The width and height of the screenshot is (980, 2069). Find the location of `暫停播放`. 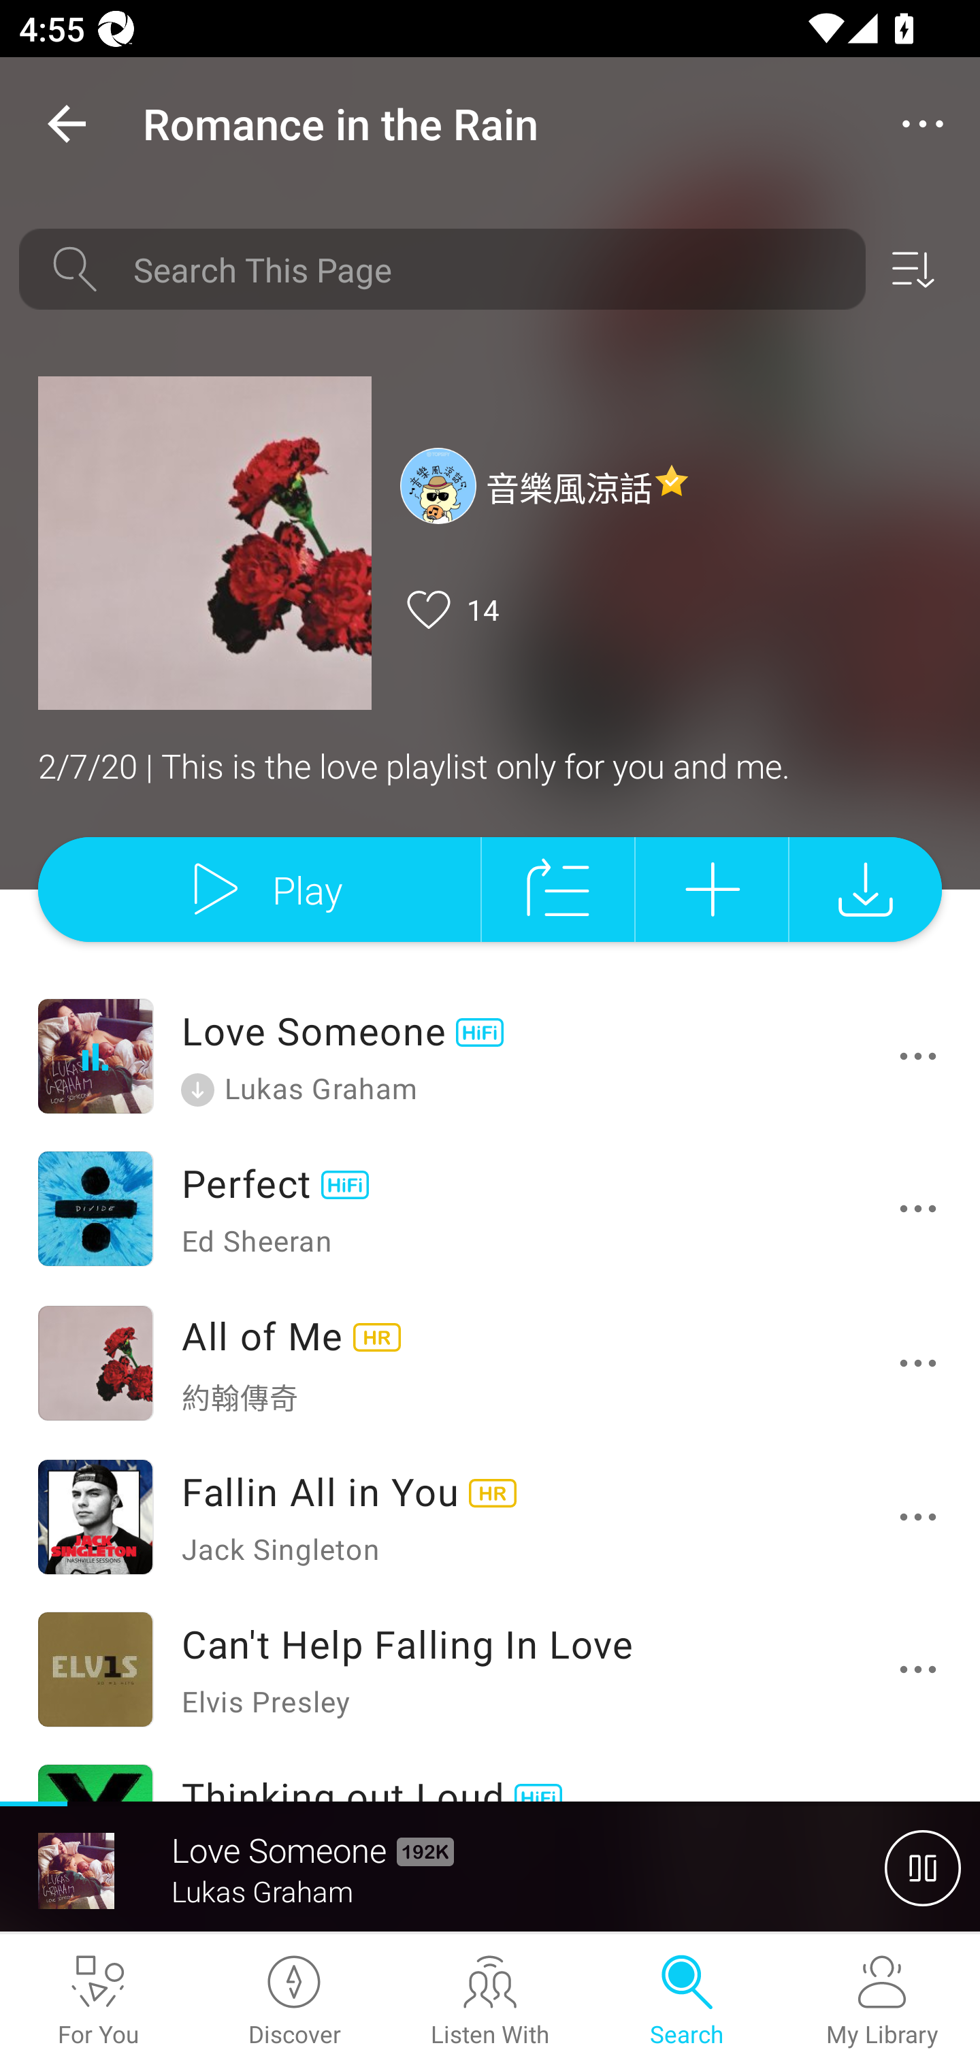

暫停播放 is located at coordinates (923, 1868).